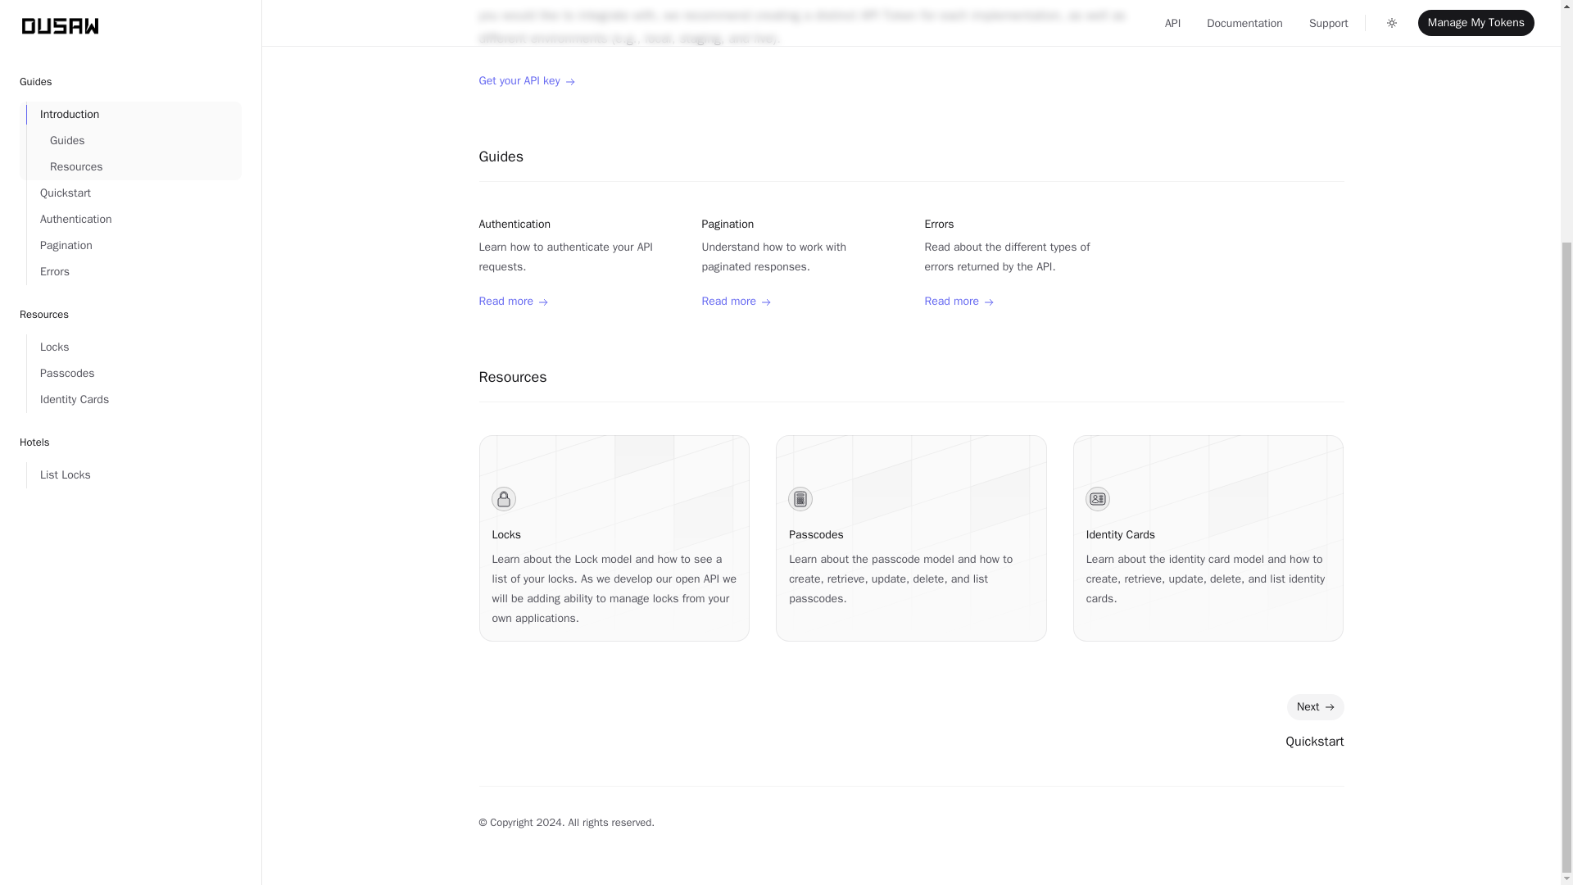 The height and width of the screenshot is (885, 1573). I want to click on Identity Cards, so click(134, 75).